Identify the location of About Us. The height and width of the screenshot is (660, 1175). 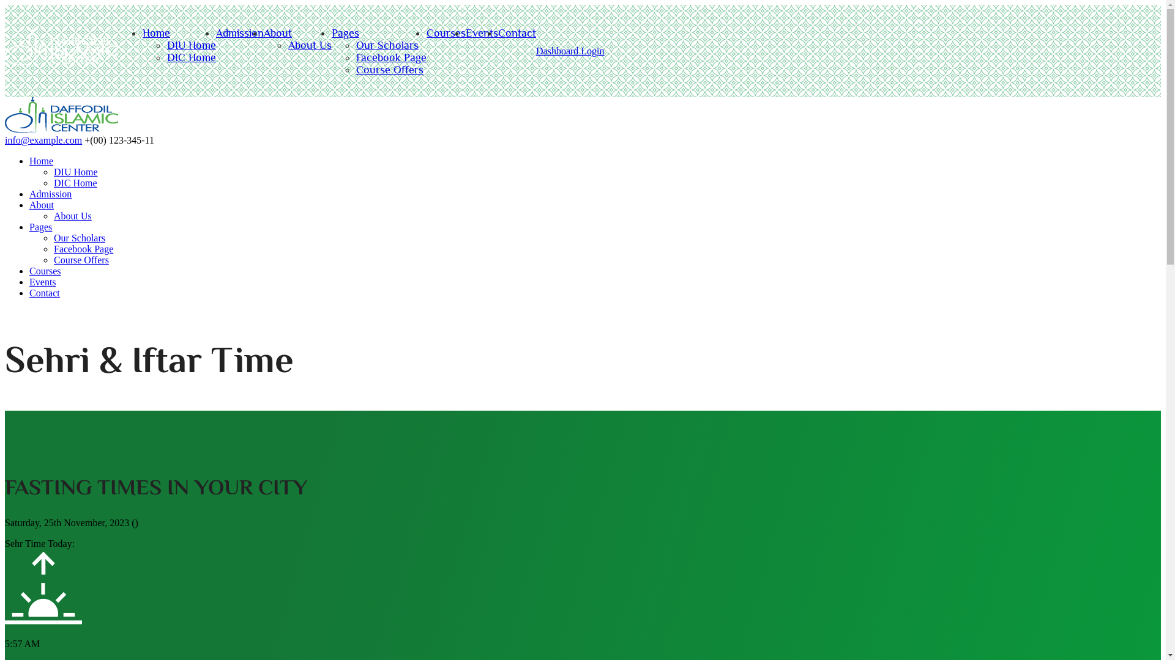
(73, 216).